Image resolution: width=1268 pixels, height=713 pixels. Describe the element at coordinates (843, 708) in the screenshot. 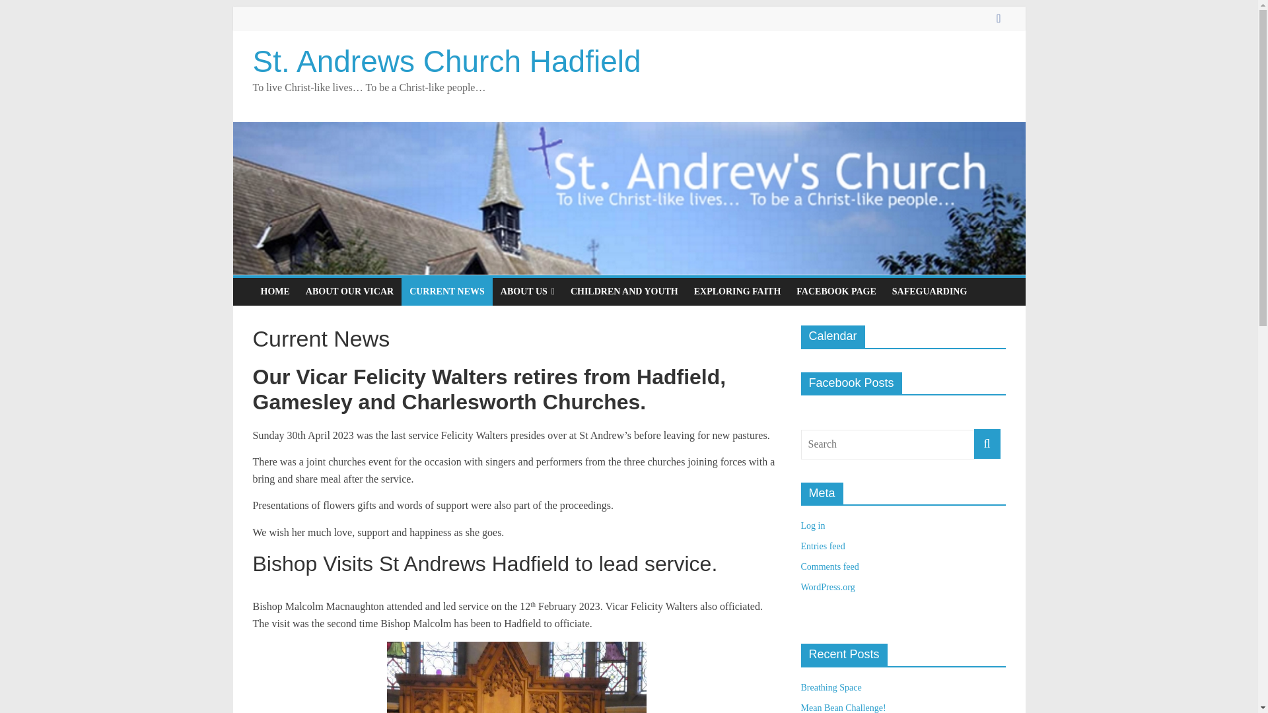

I see `Mean Bean Challenge!` at that location.